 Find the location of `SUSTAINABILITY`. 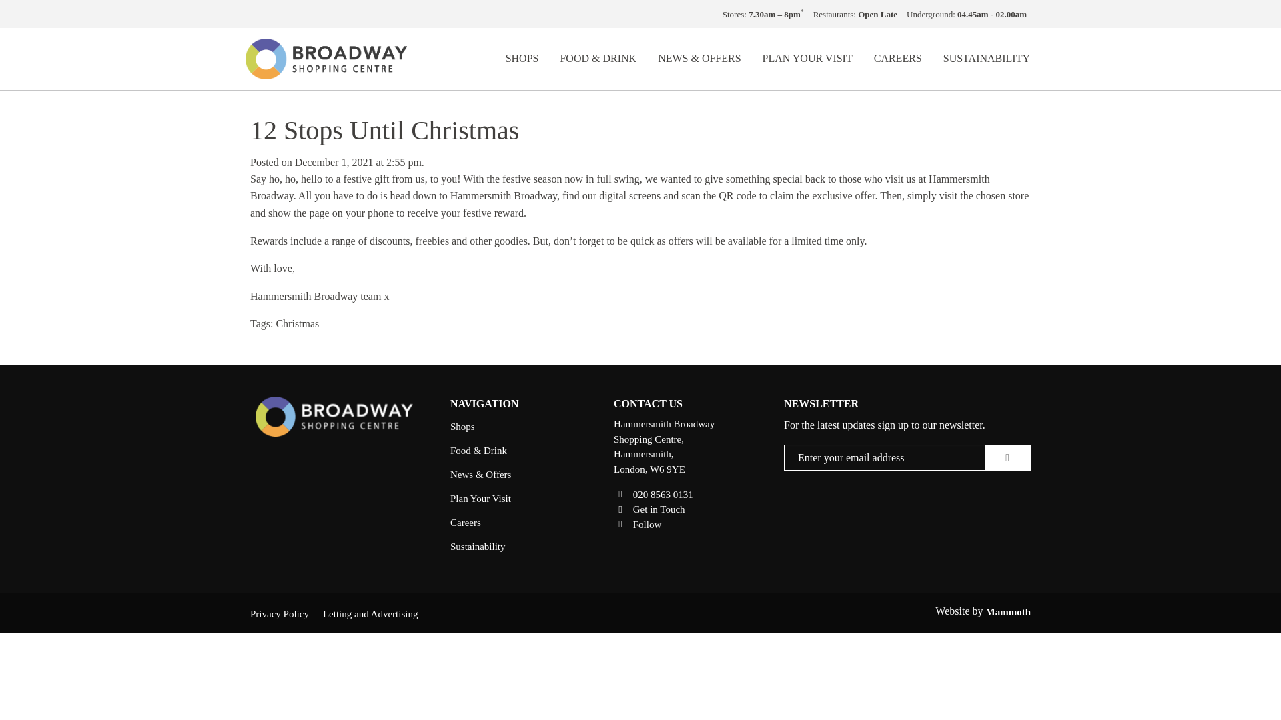

SUSTAINABILITY is located at coordinates (986, 59).